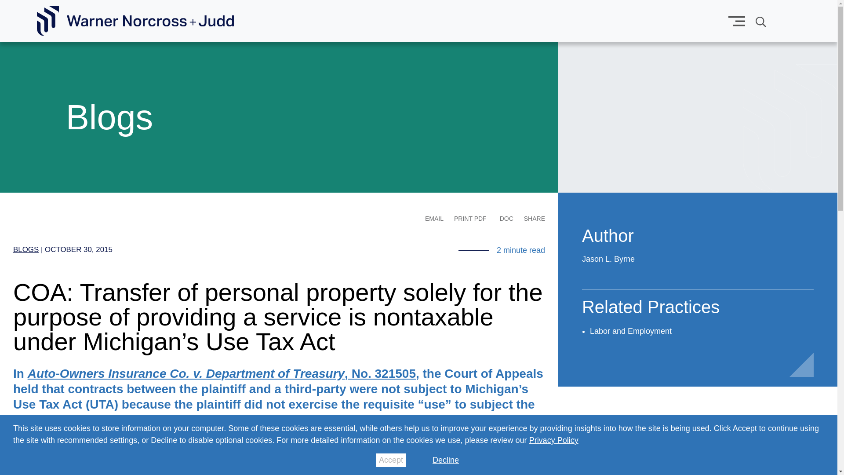 Image resolution: width=844 pixels, height=475 pixels. What do you see at coordinates (470, 218) in the screenshot?
I see `PRINT PDF` at bounding box center [470, 218].